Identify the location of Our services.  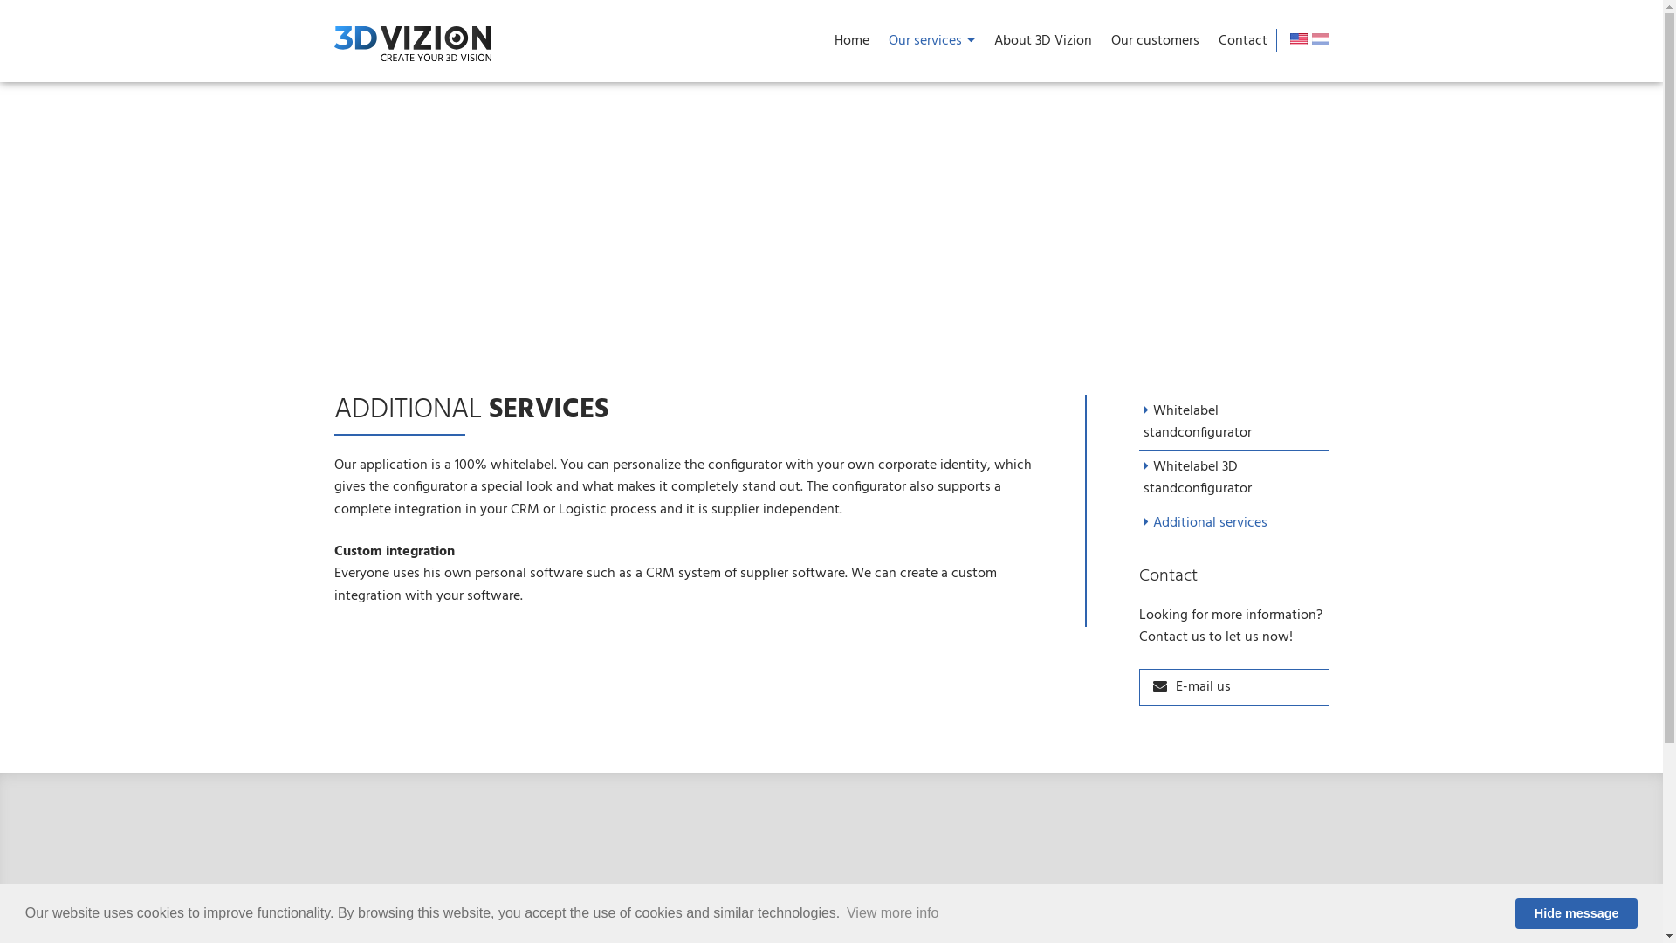
(931, 42).